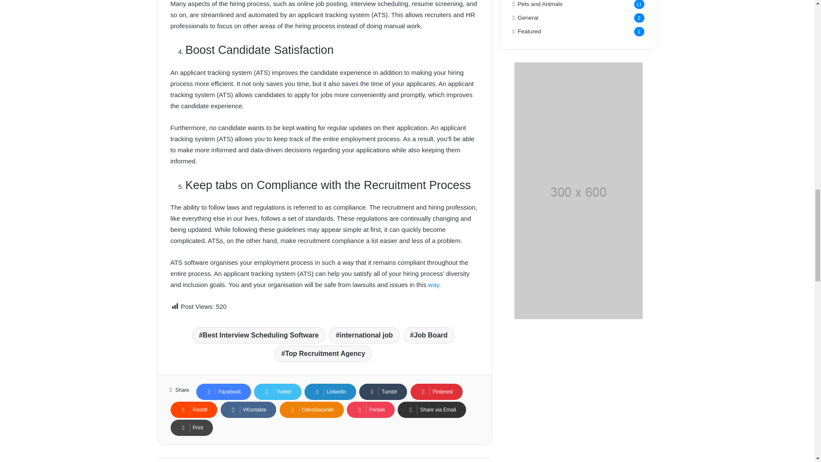 This screenshot has height=462, width=821. Describe the element at coordinates (383, 392) in the screenshot. I see `Tumblr` at that location.